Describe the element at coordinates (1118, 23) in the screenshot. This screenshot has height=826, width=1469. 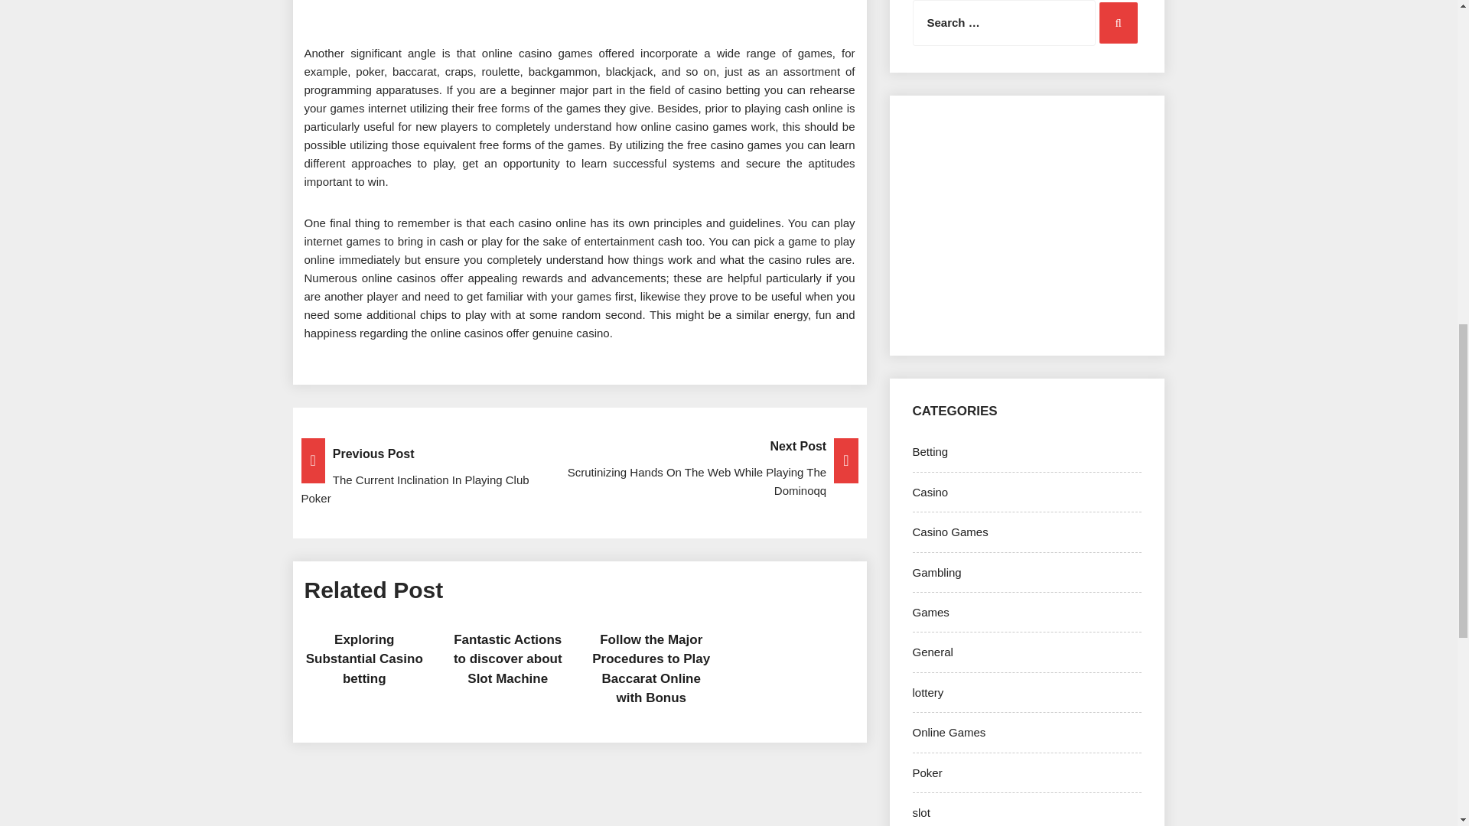
I see `Search` at that location.